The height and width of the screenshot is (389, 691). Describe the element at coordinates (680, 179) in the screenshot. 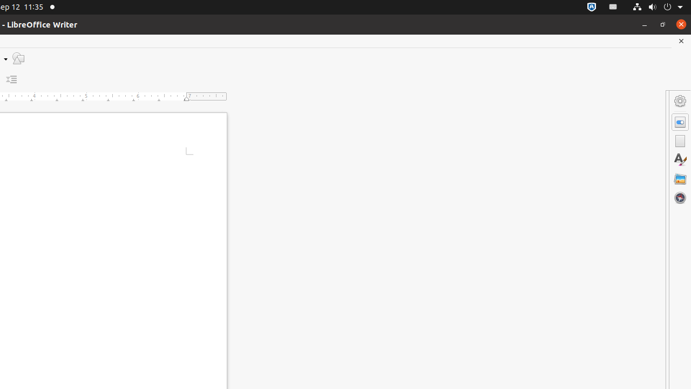

I see `Gallery` at that location.